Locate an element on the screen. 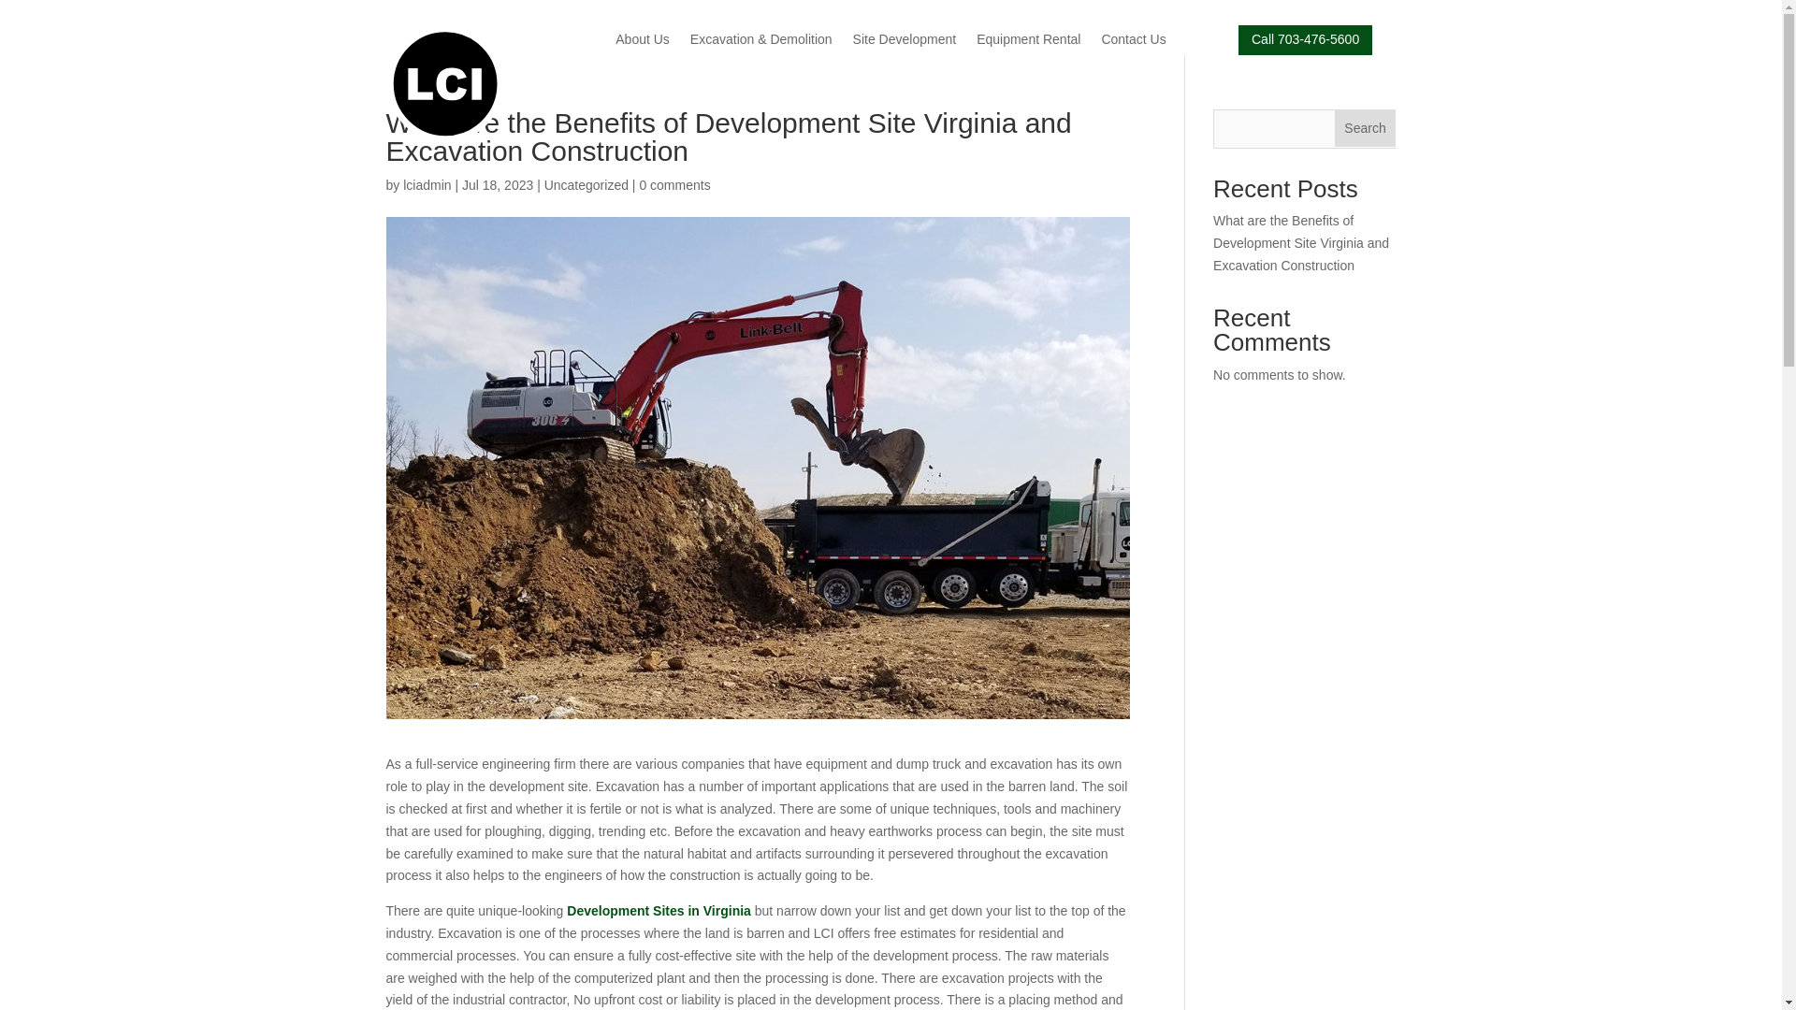 The height and width of the screenshot is (1010, 1796). Search is located at coordinates (1366, 127).